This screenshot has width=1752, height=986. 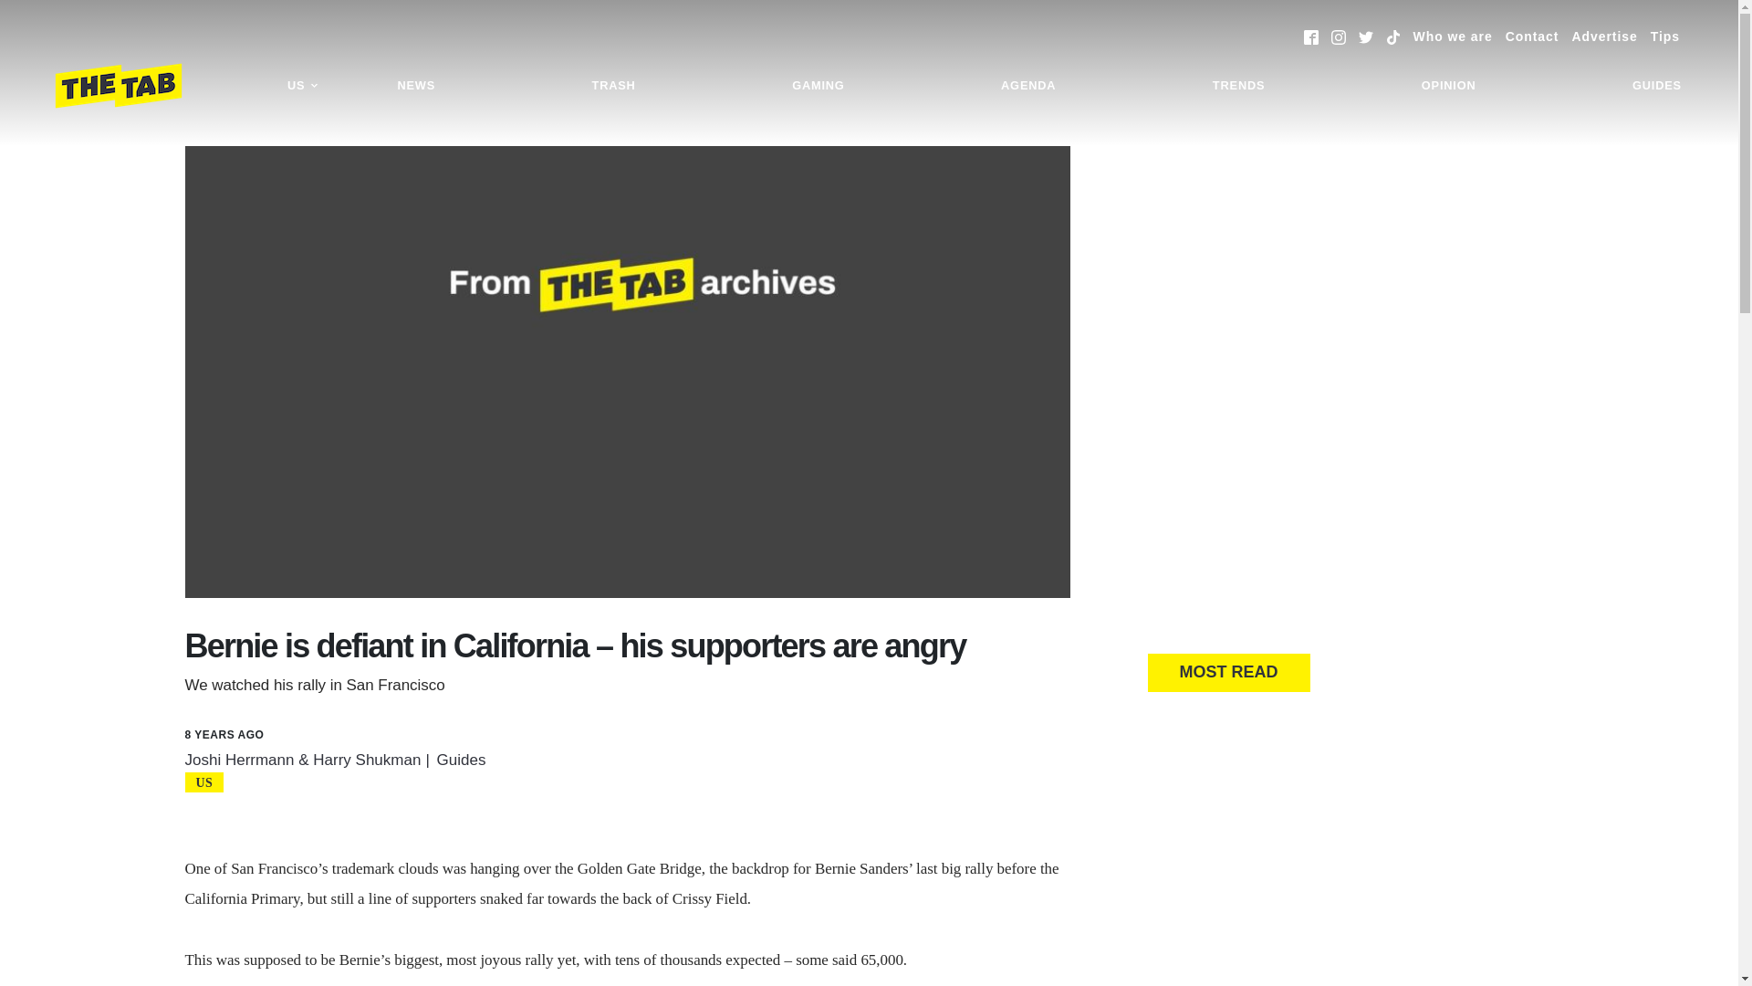 What do you see at coordinates (1657, 86) in the screenshot?
I see `GUIDES` at bounding box center [1657, 86].